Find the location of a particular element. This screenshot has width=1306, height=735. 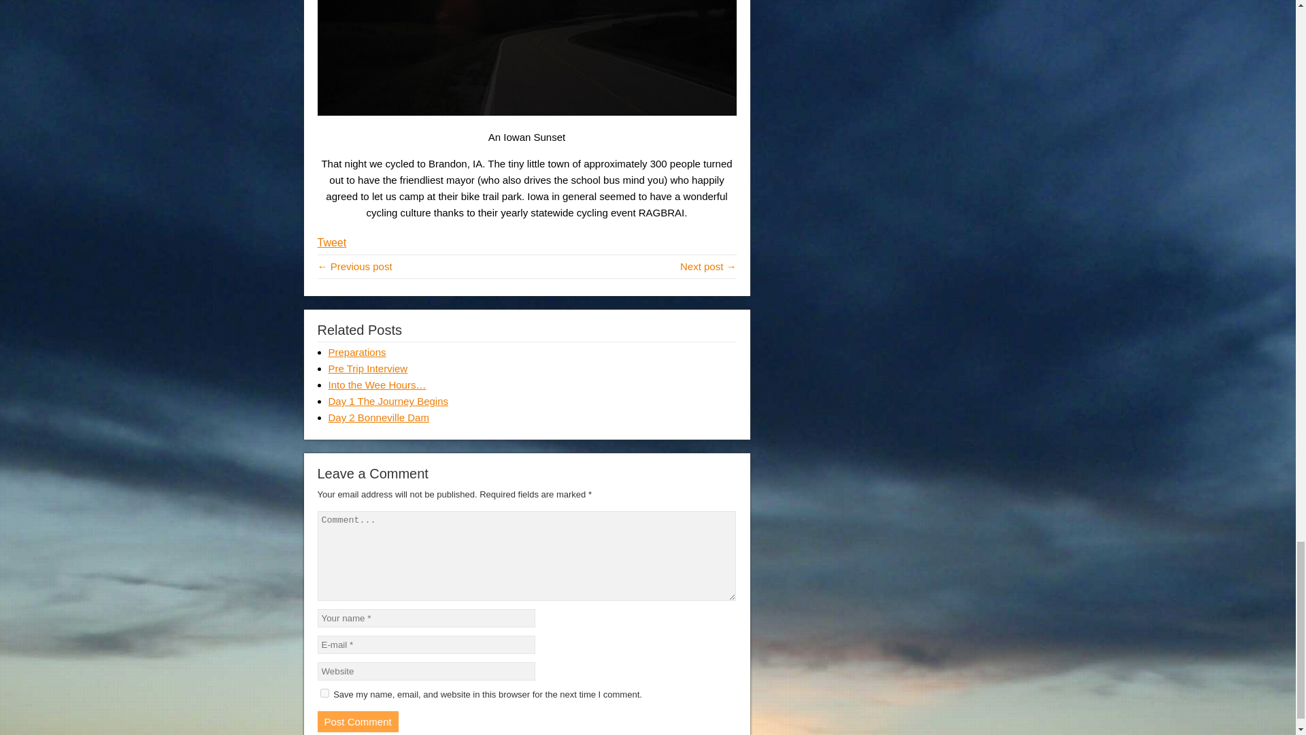

Pre Trip Interview is located at coordinates (367, 368).